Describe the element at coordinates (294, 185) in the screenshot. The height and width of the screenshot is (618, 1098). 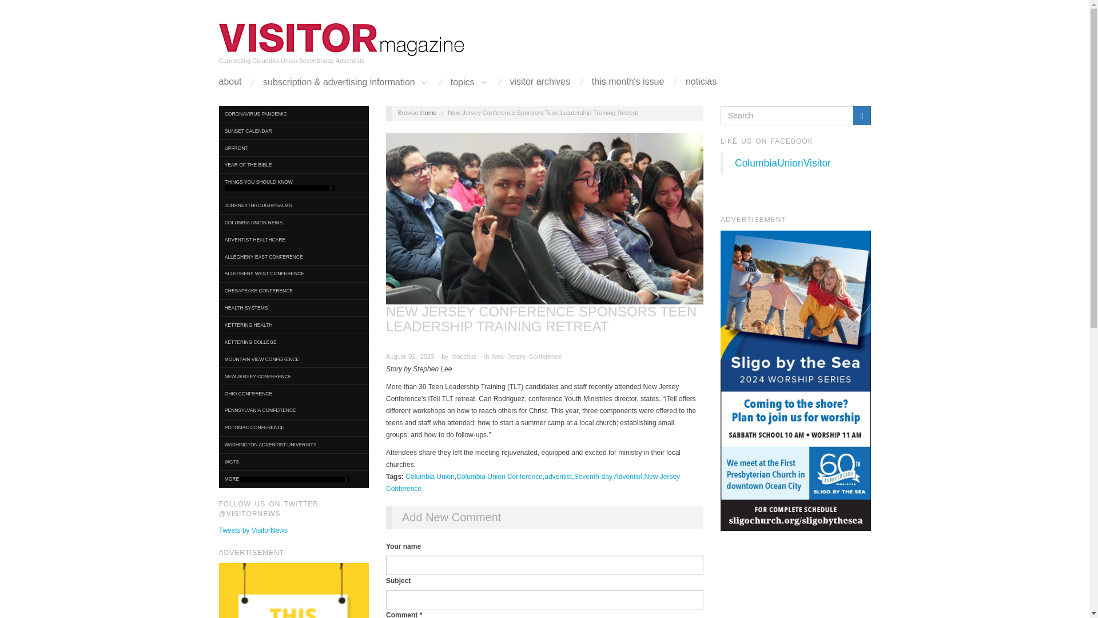
I see `THINGS YOU SHOULD KNOW` at that location.